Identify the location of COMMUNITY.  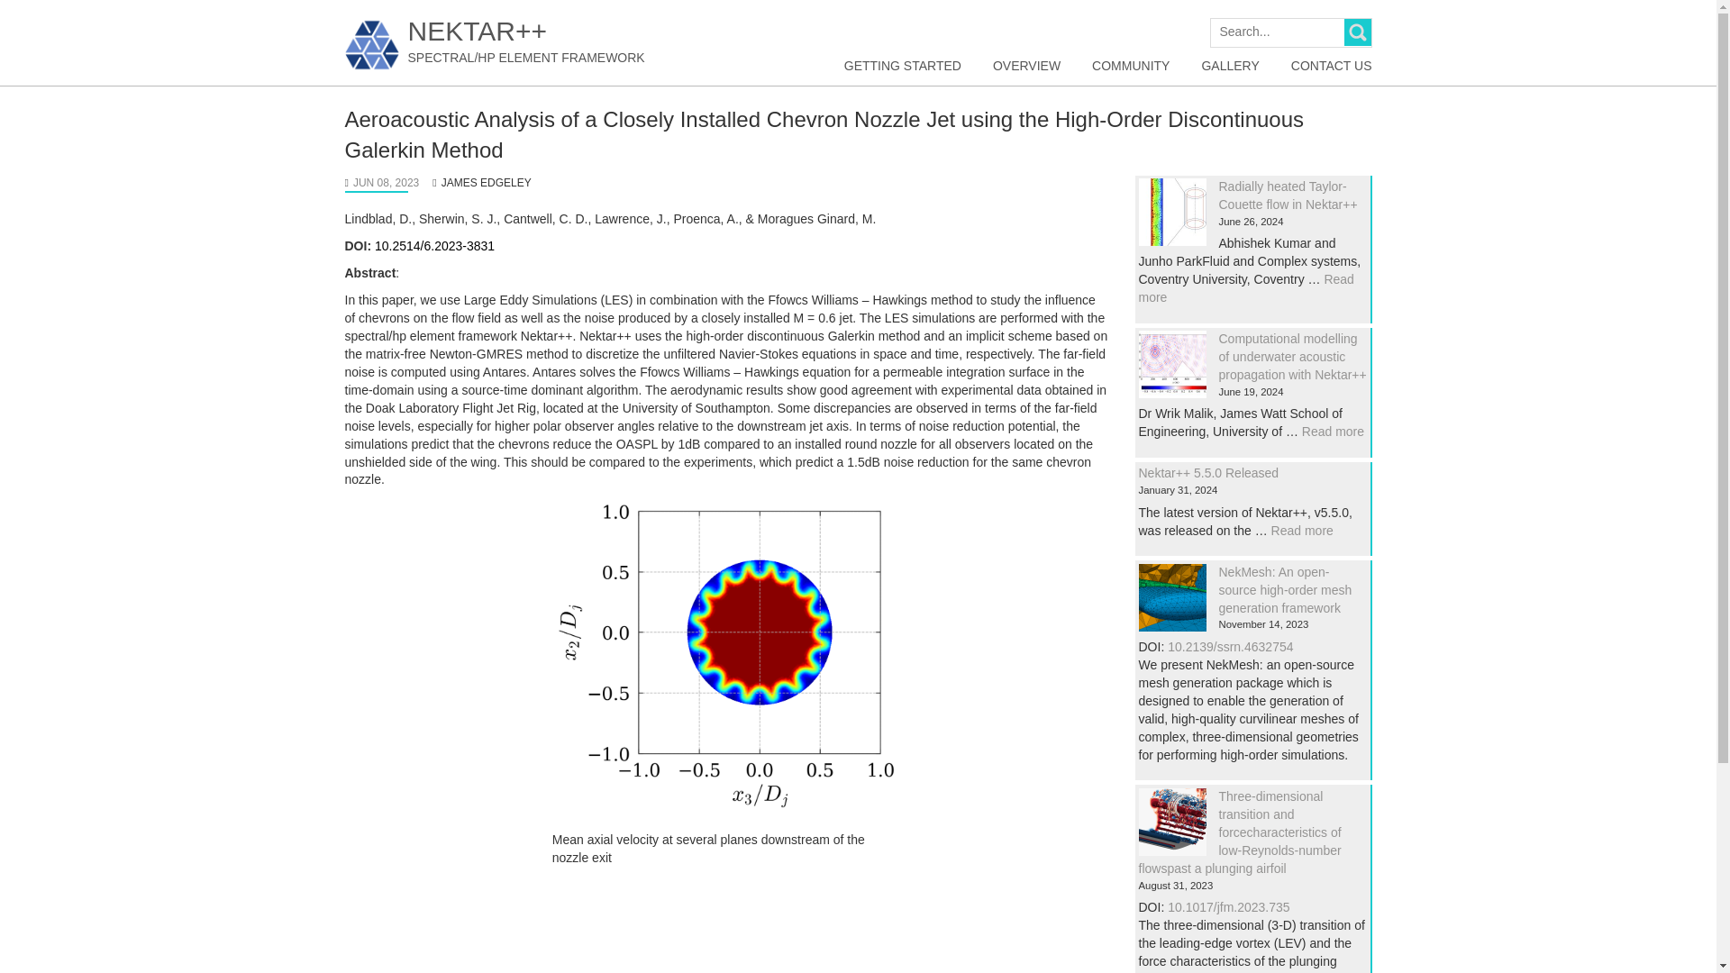
(1130, 67).